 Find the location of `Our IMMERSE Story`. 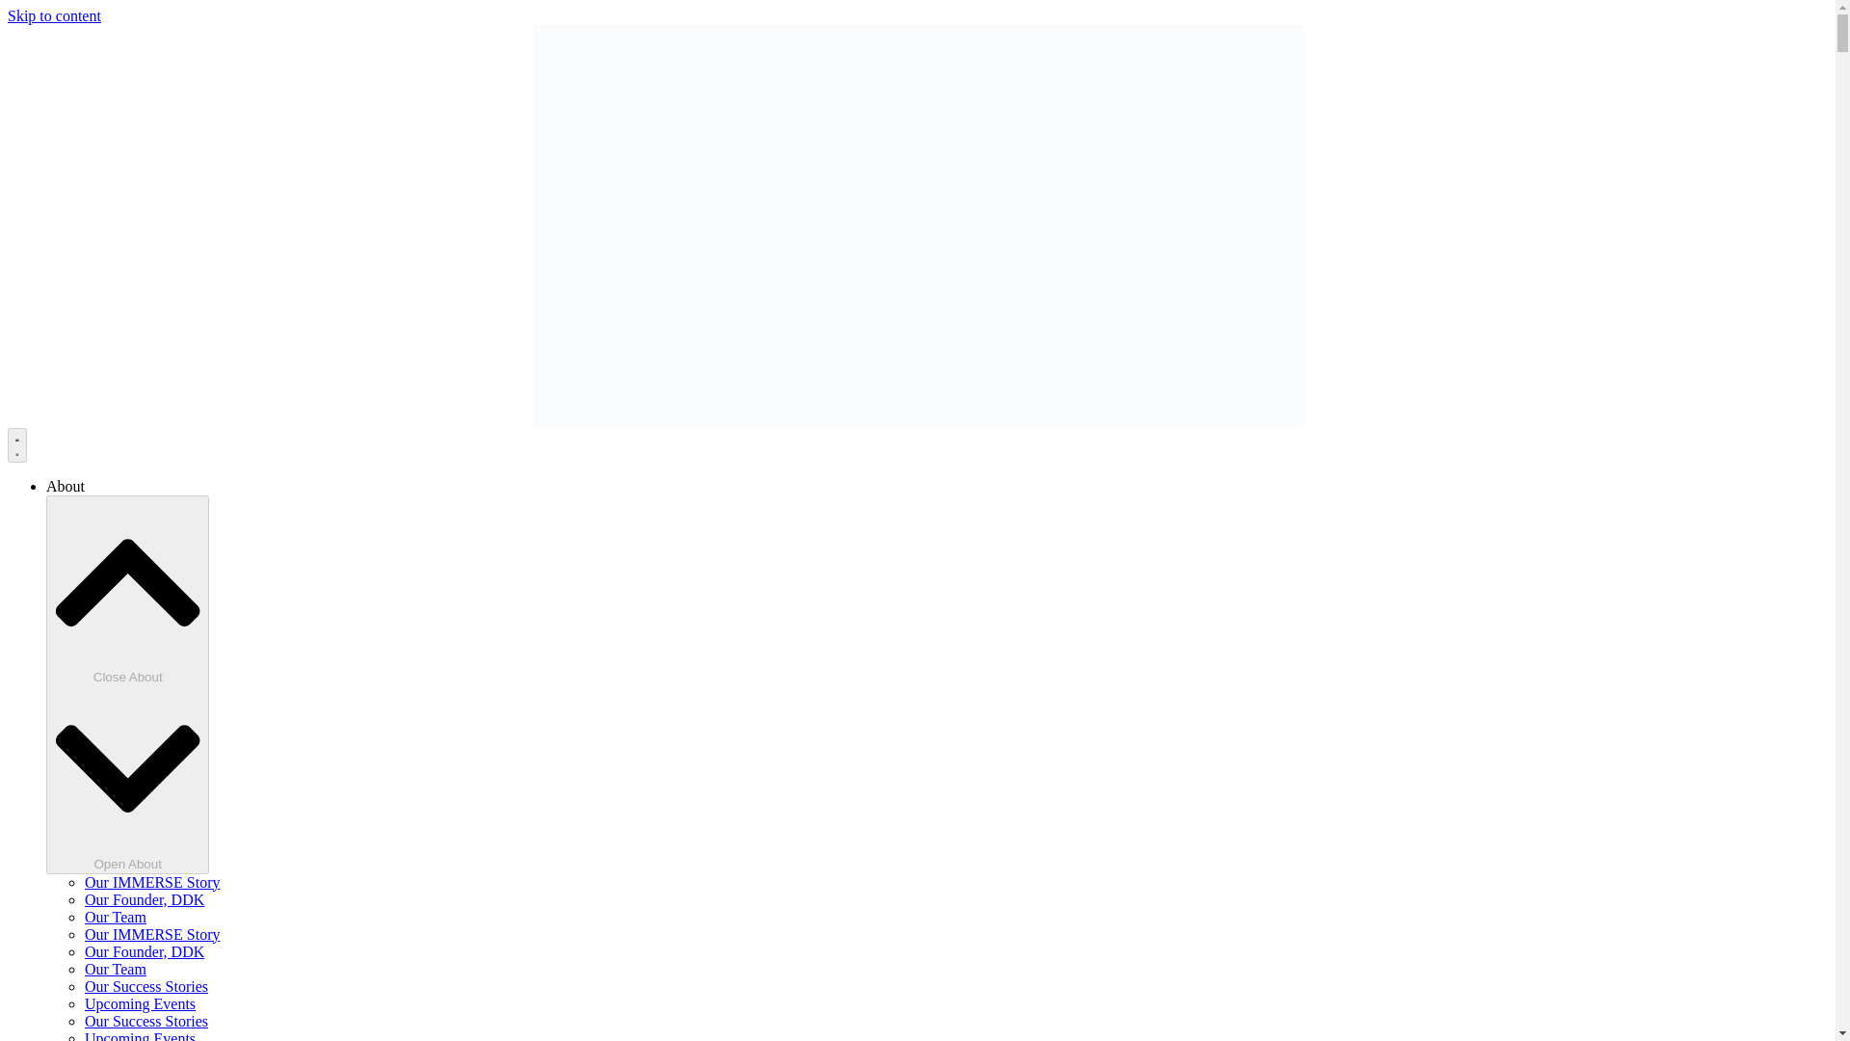

Our IMMERSE Story is located at coordinates (152, 935).